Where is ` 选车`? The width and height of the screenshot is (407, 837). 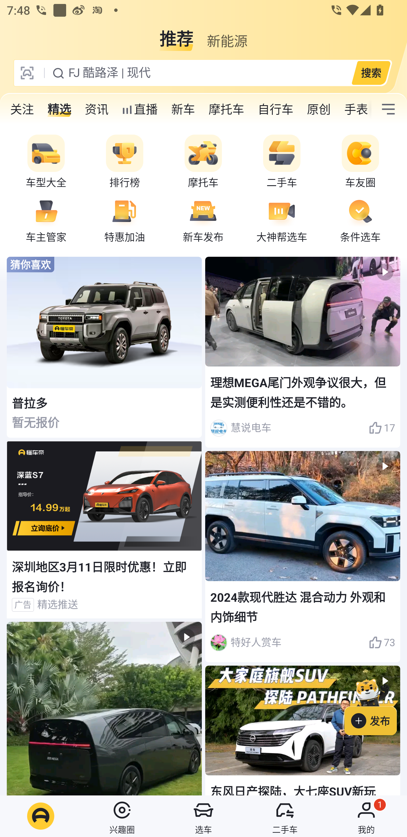  选车 is located at coordinates (203, 816).